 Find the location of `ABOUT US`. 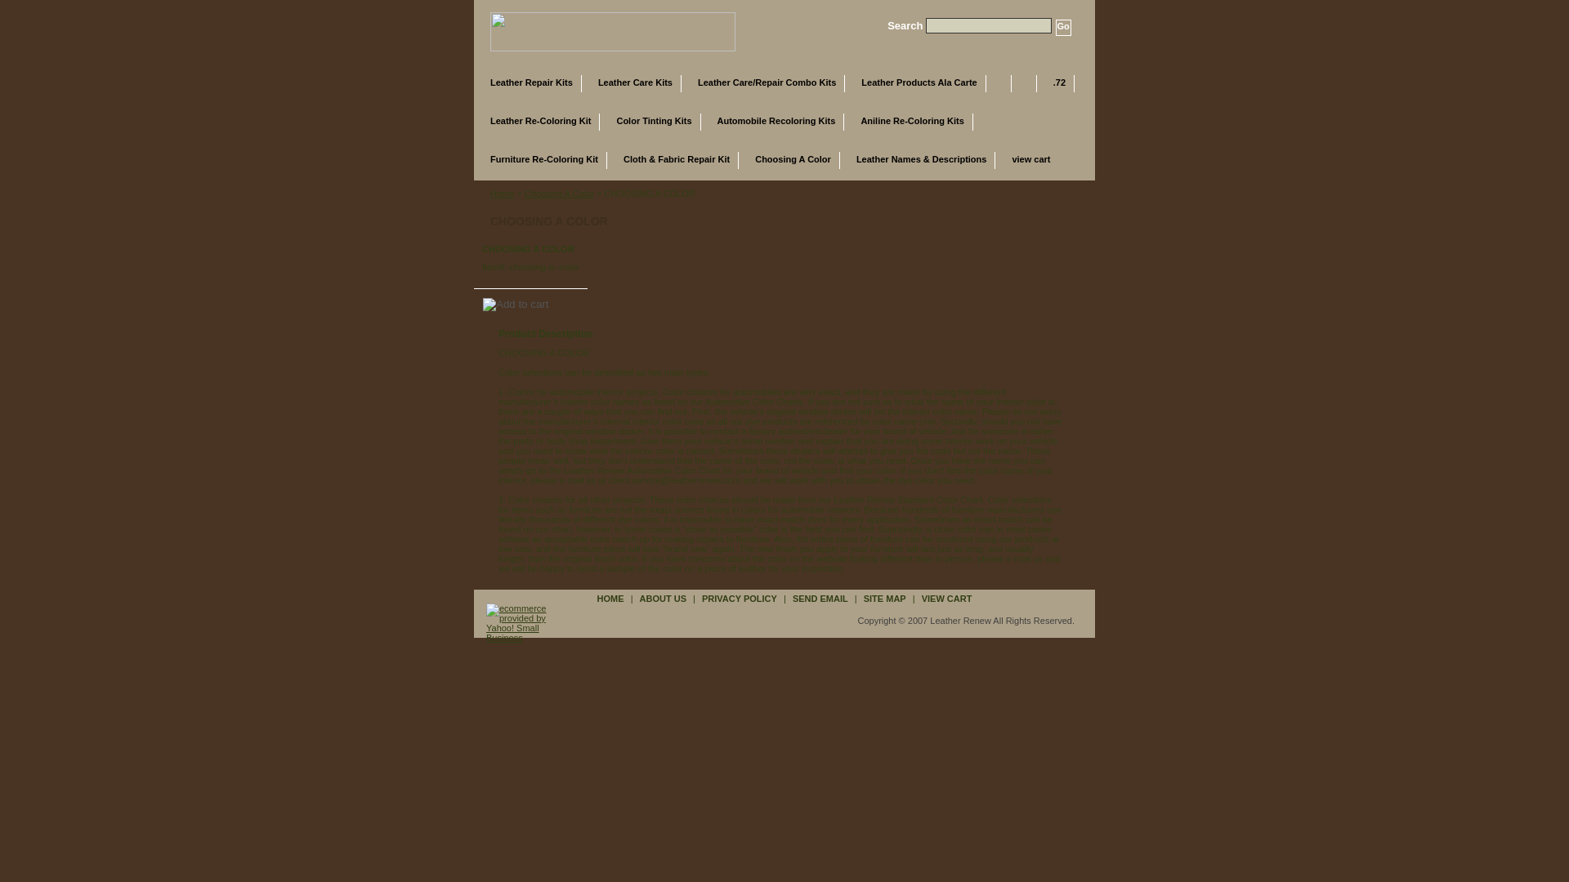

ABOUT US is located at coordinates (662, 598).